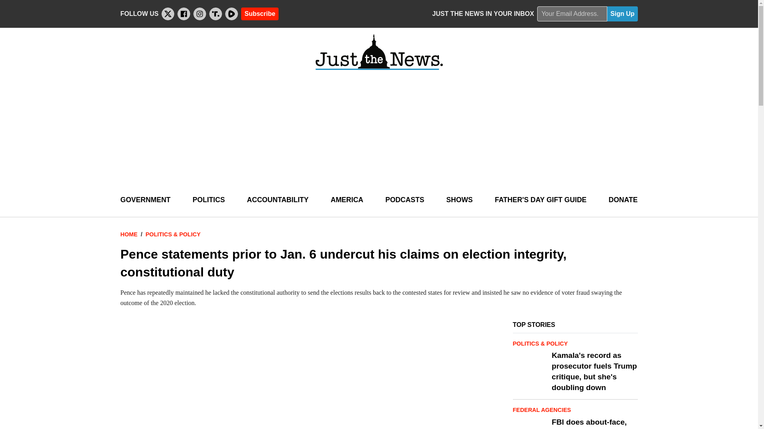  What do you see at coordinates (209, 200) in the screenshot?
I see `POLITICS` at bounding box center [209, 200].